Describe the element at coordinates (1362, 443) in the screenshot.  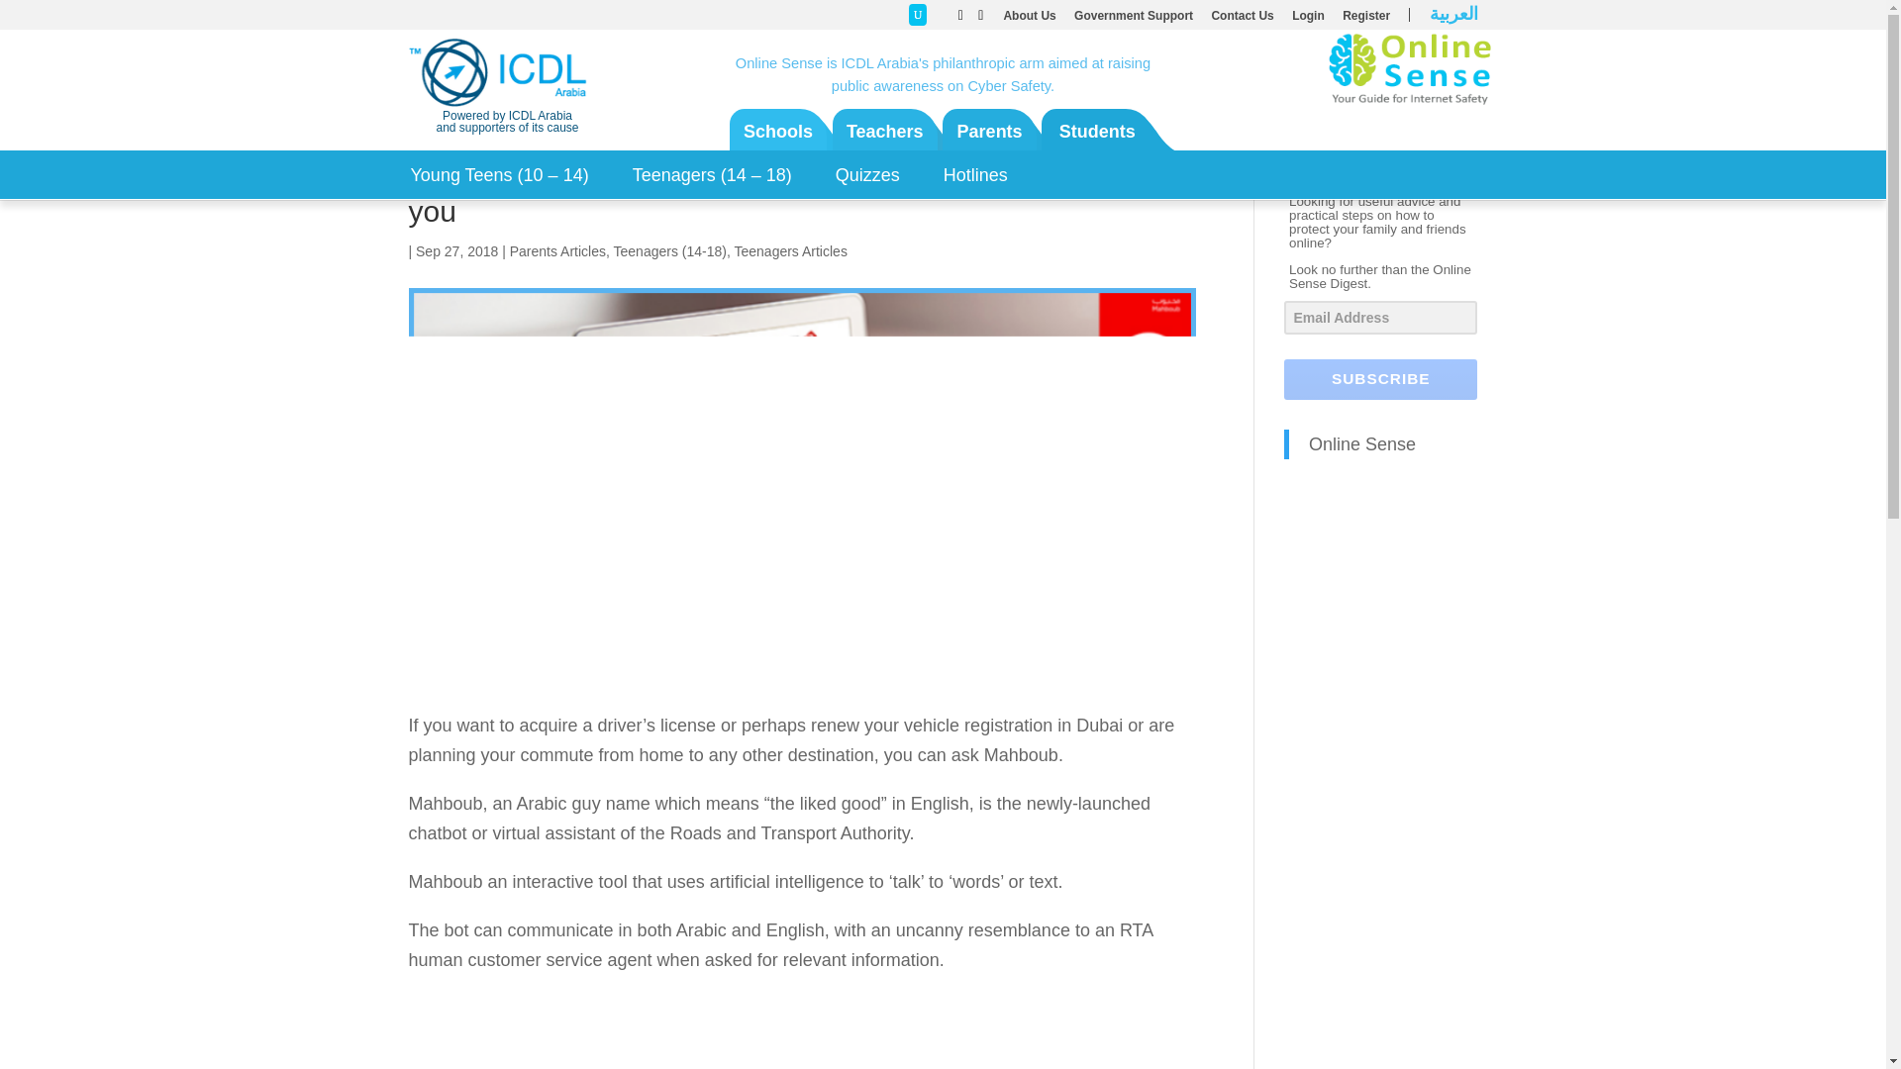
I see `Online Sense` at that location.